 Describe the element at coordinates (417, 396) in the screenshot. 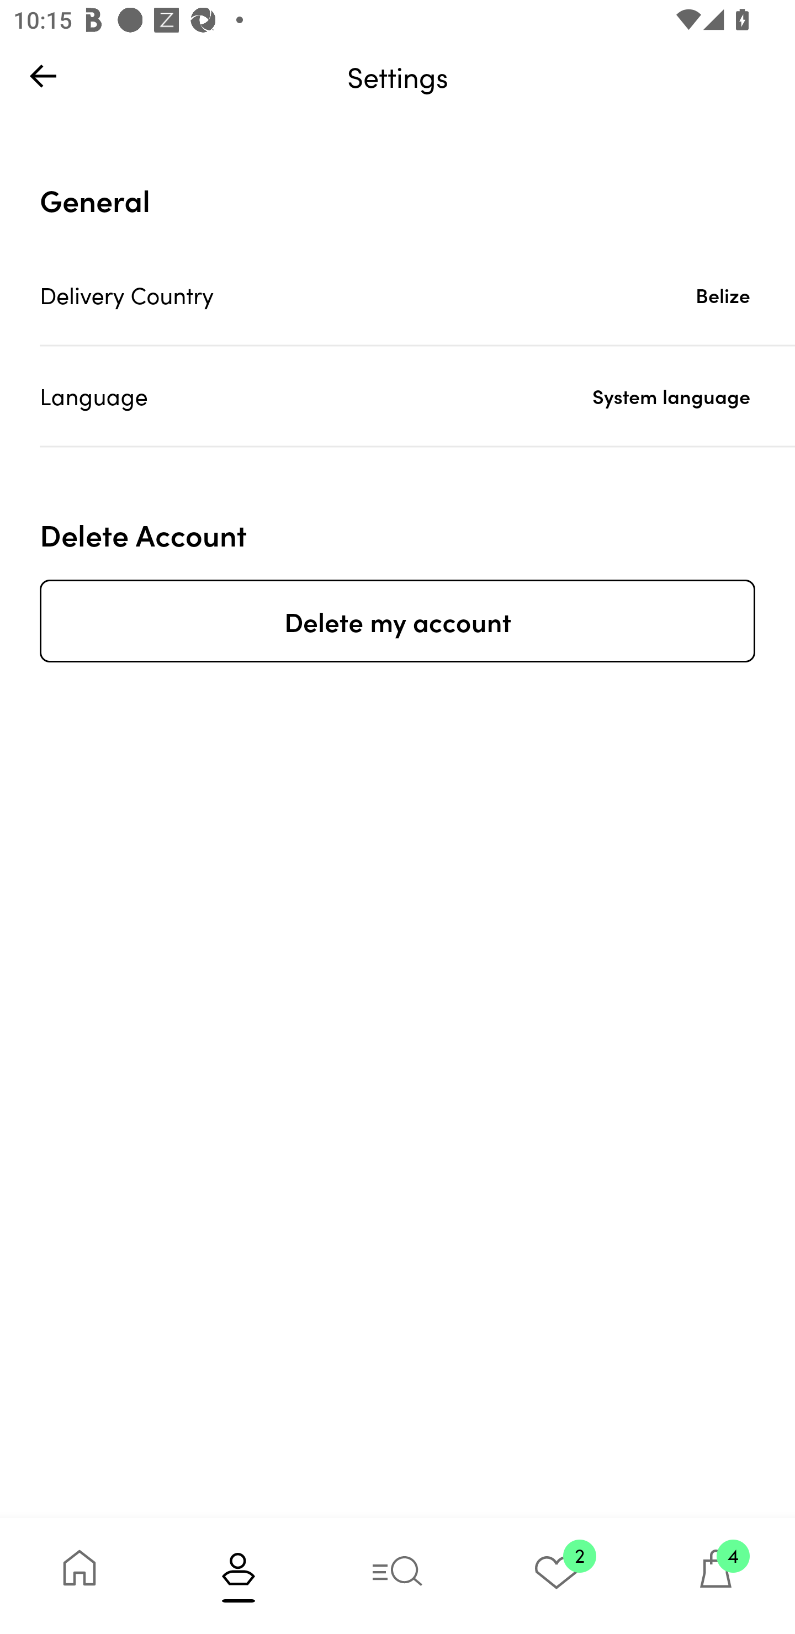

I see `Language System language` at that location.